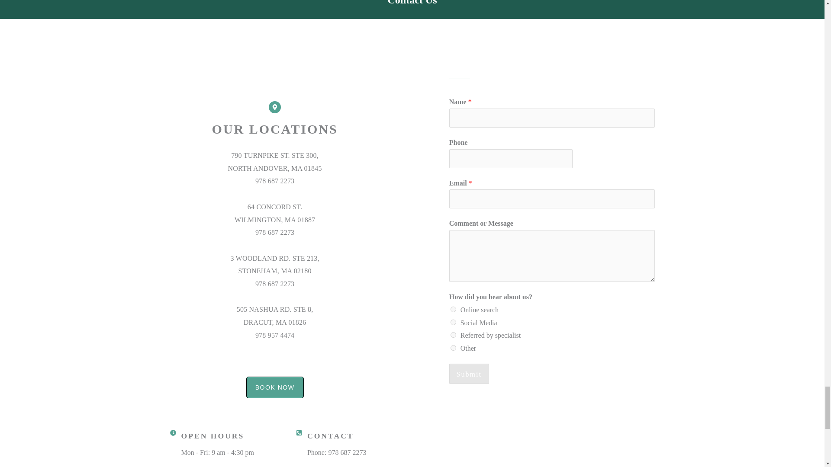 The height and width of the screenshot is (467, 831). I want to click on Social Media, so click(453, 322).